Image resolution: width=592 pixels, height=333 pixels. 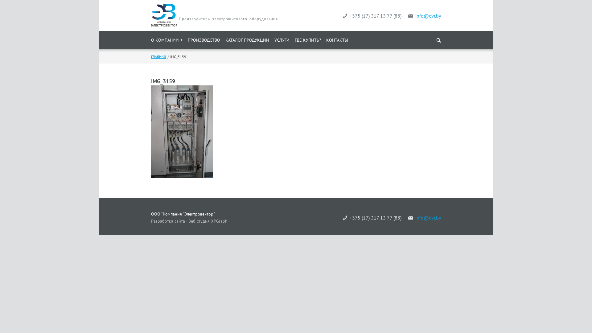 I want to click on info@evr.by, so click(x=425, y=16).